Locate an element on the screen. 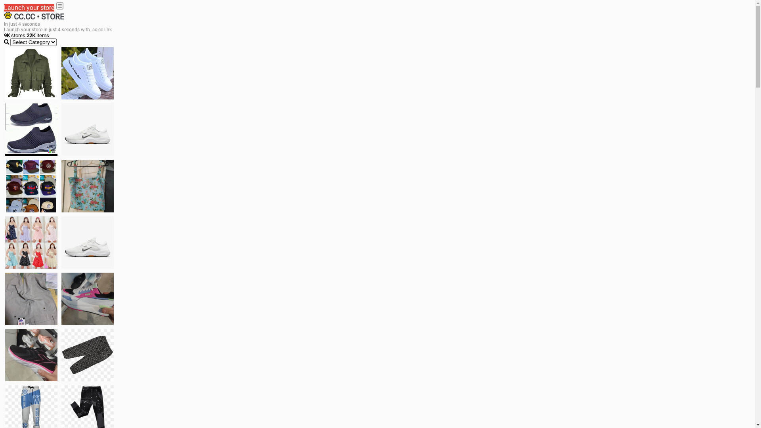 The height and width of the screenshot is (428, 761). Short pant is located at coordinates (88, 355).